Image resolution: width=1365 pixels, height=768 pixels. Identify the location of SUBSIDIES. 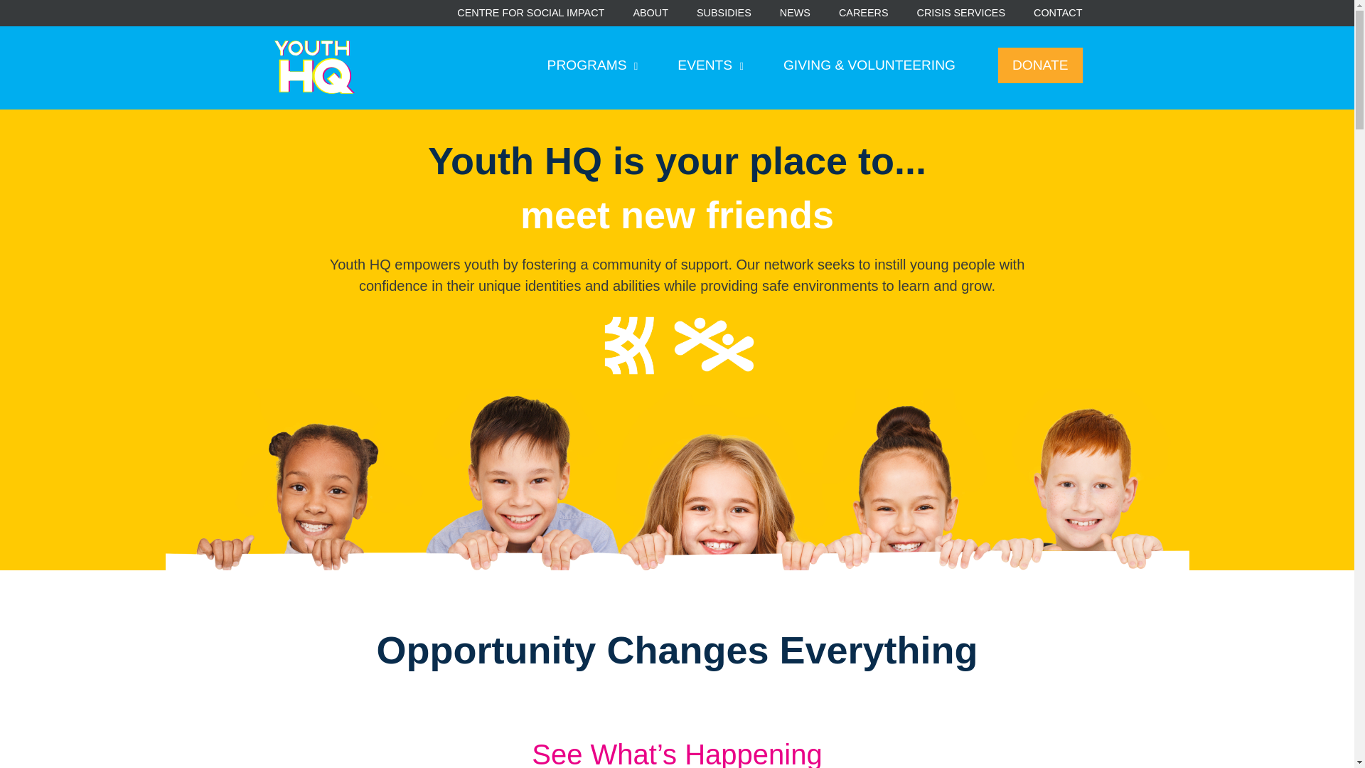
(724, 13).